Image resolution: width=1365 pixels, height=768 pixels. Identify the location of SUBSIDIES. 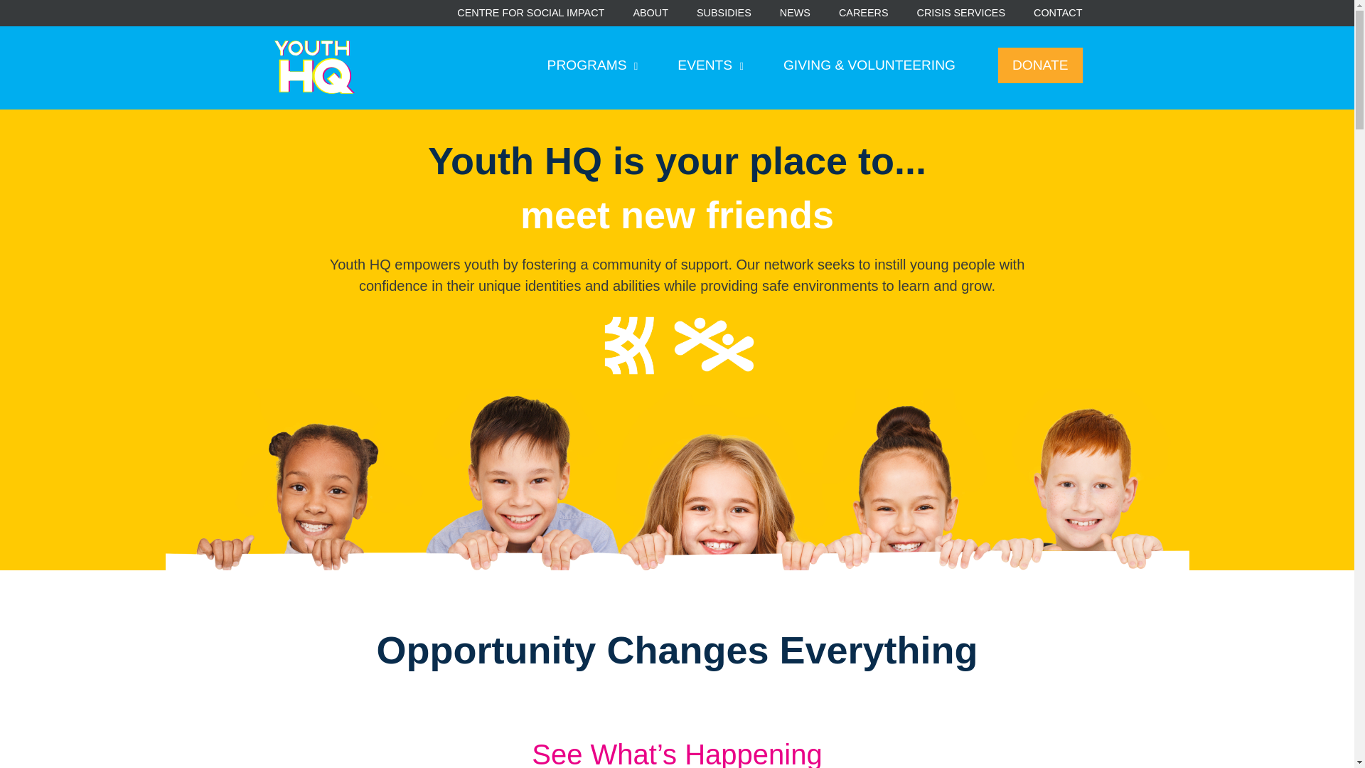
(724, 13).